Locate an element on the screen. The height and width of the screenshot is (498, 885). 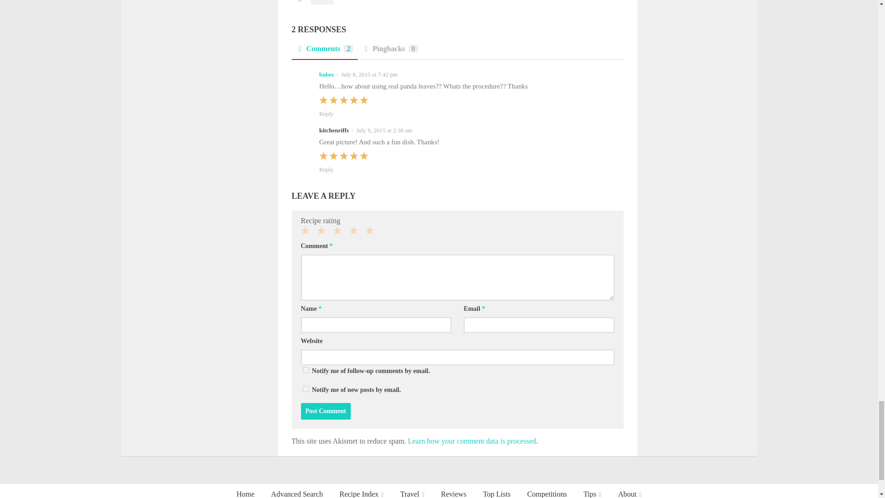
subscribe is located at coordinates (305, 370).